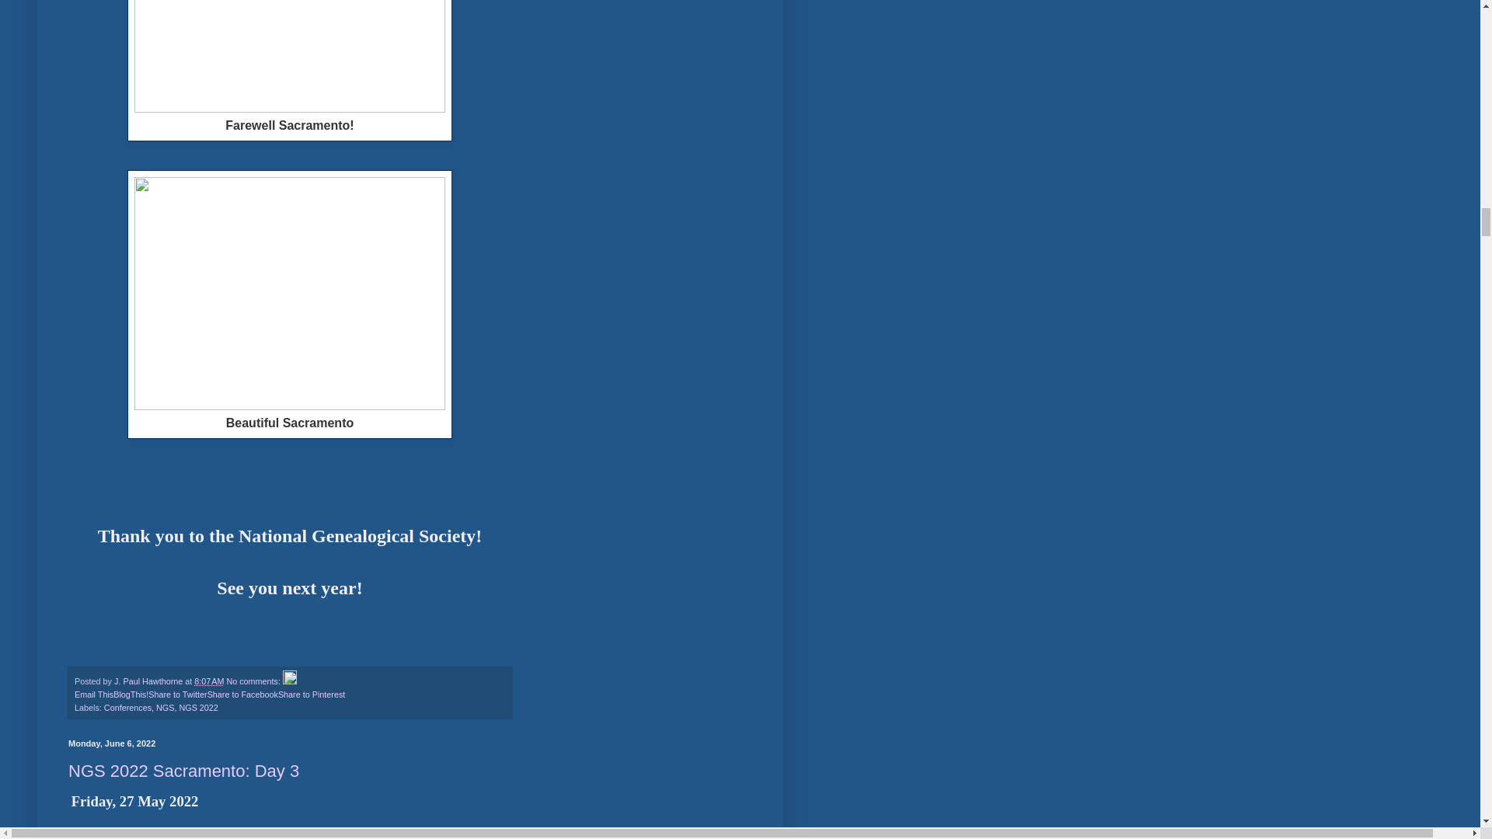 The image size is (1492, 839). What do you see at coordinates (290, 681) in the screenshot?
I see `Edit Post` at bounding box center [290, 681].